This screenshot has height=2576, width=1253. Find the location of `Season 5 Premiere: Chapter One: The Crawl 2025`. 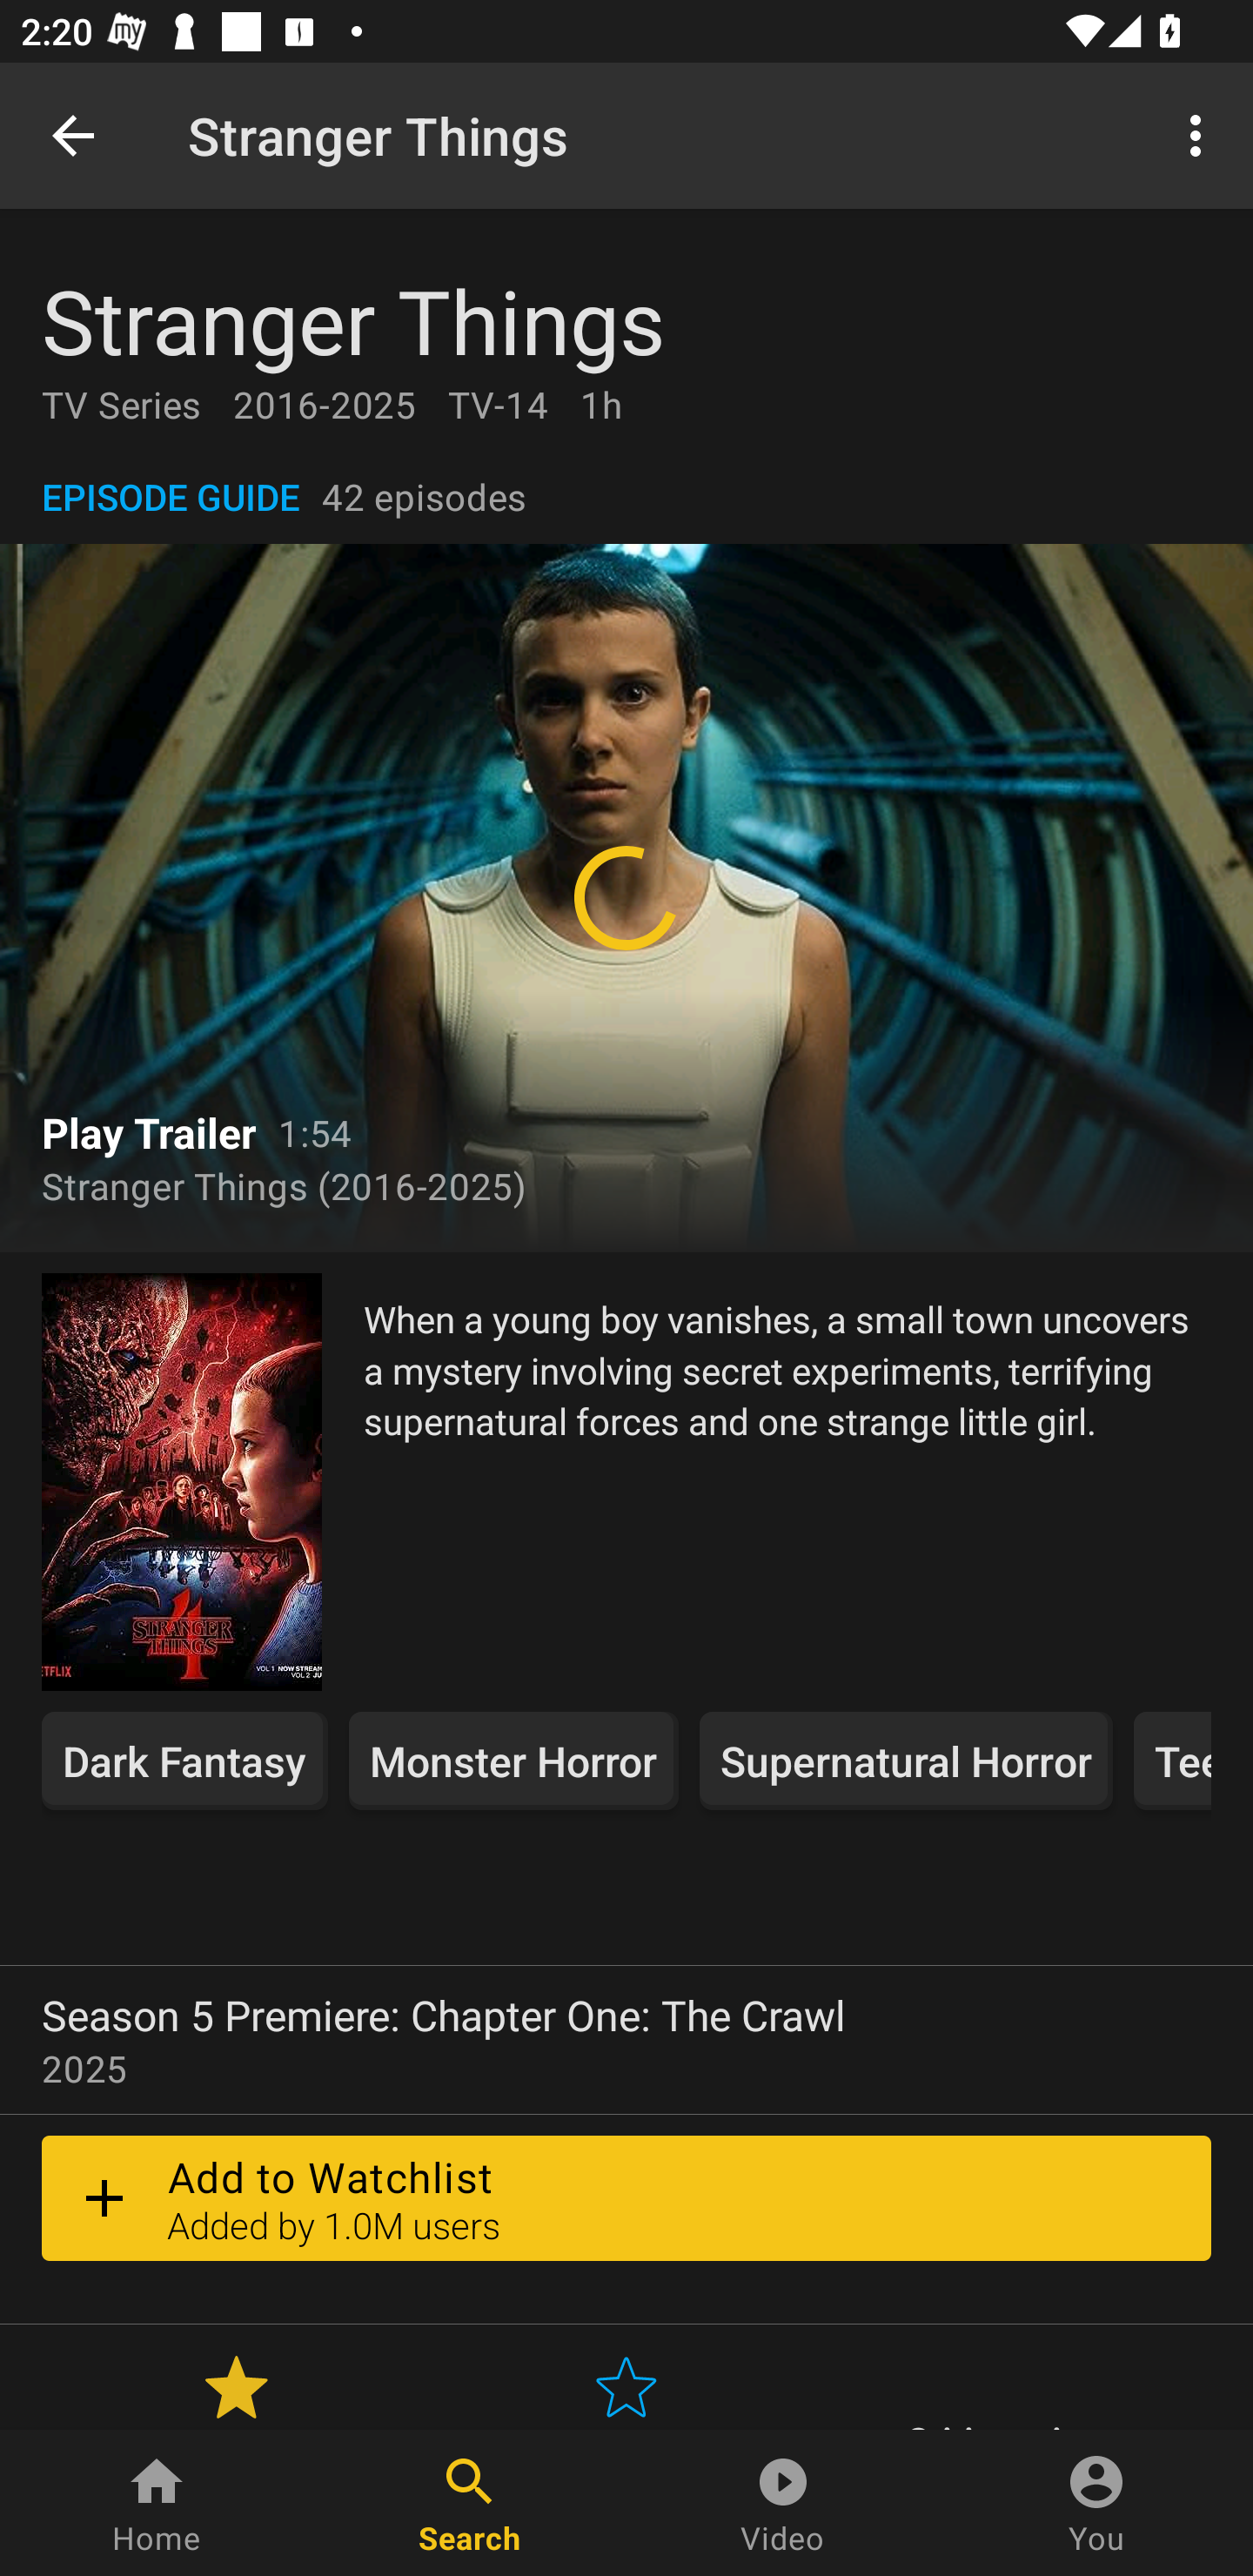

Season 5 Premiere: Chapter One: The Crawl 2025 is located at coordinates (626, 2040).